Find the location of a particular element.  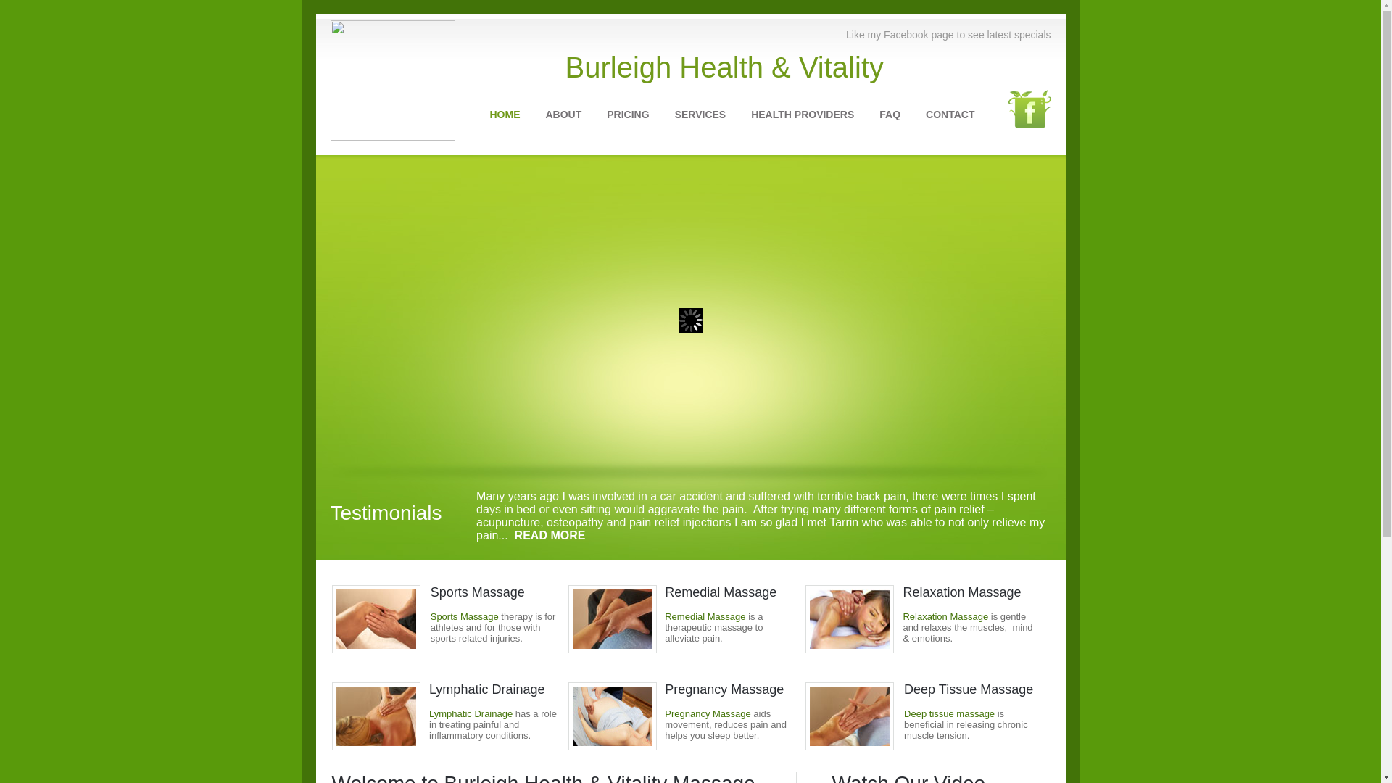

Like my Facebook page to see latest specials is located at coordinates (948, 35).